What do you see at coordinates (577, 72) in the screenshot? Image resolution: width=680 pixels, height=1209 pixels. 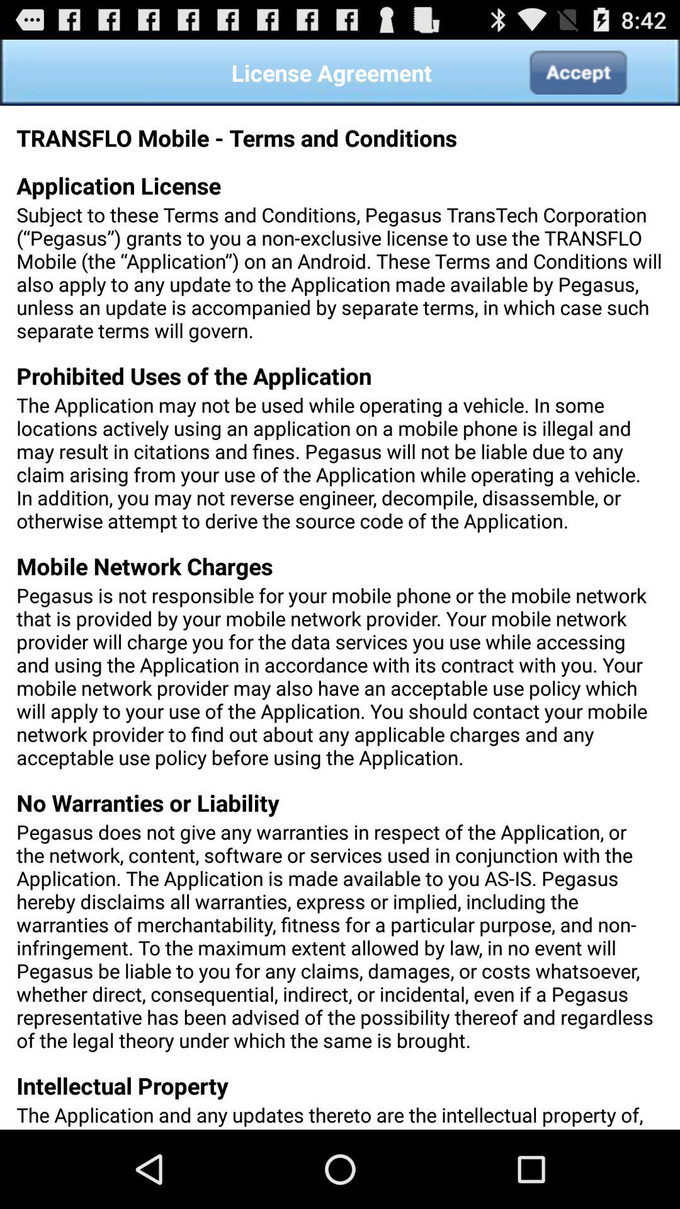 I see `choose icon at the top right corner` at bounding box center [577, 72].